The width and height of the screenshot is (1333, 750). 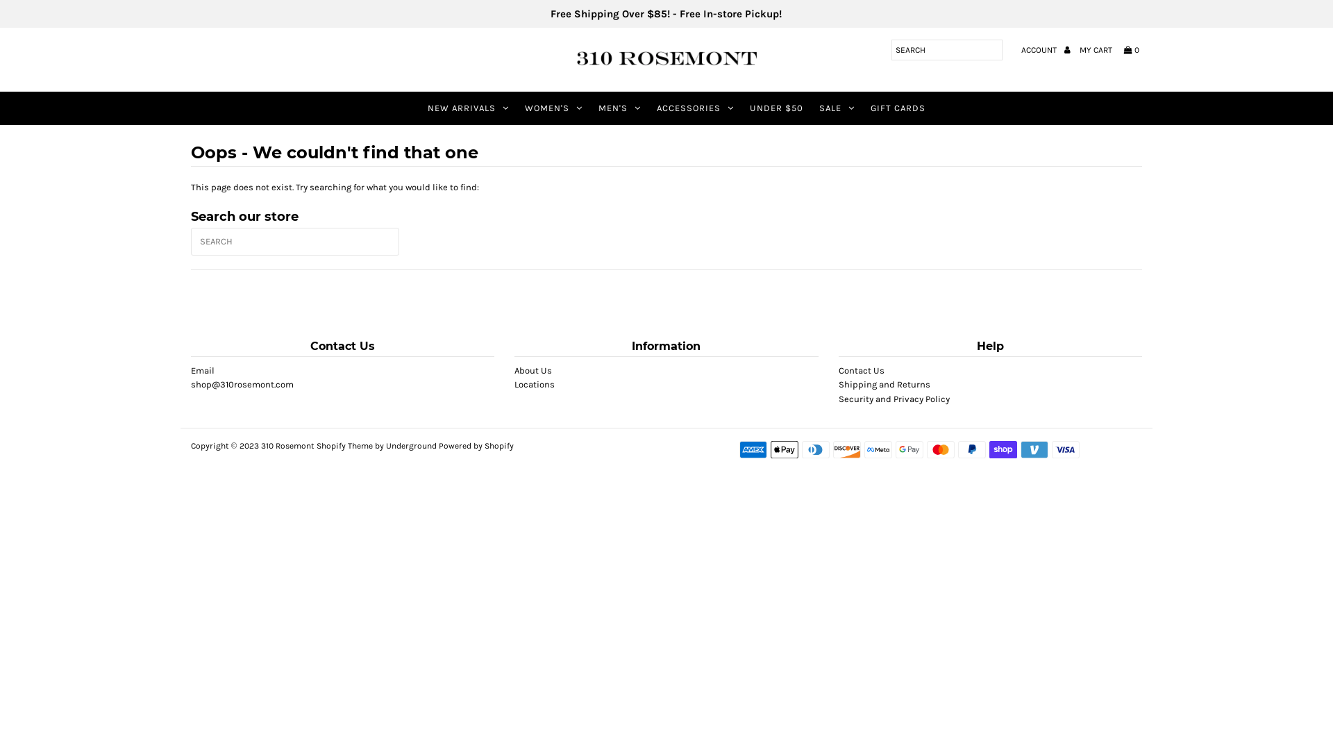 What do you see at coordinates (862, 372) in the screenshot?
I see `Contact Us` at bounding box center [862, 372].